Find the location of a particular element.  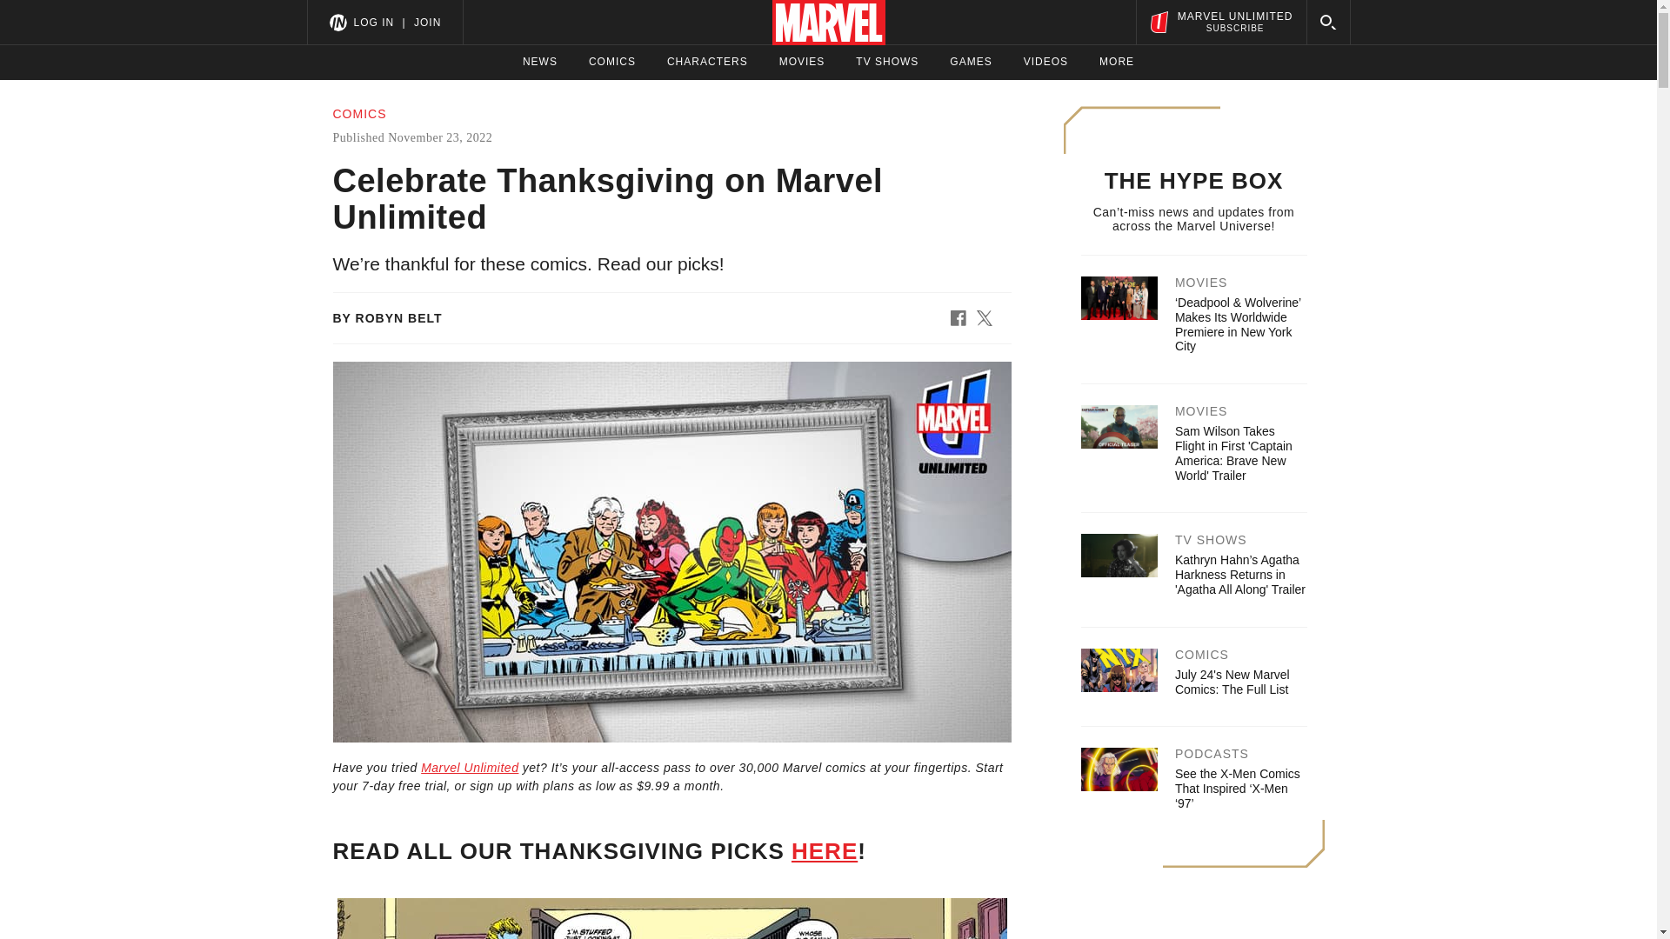

Marvel Unlimited is located at coordinates (469, 767).